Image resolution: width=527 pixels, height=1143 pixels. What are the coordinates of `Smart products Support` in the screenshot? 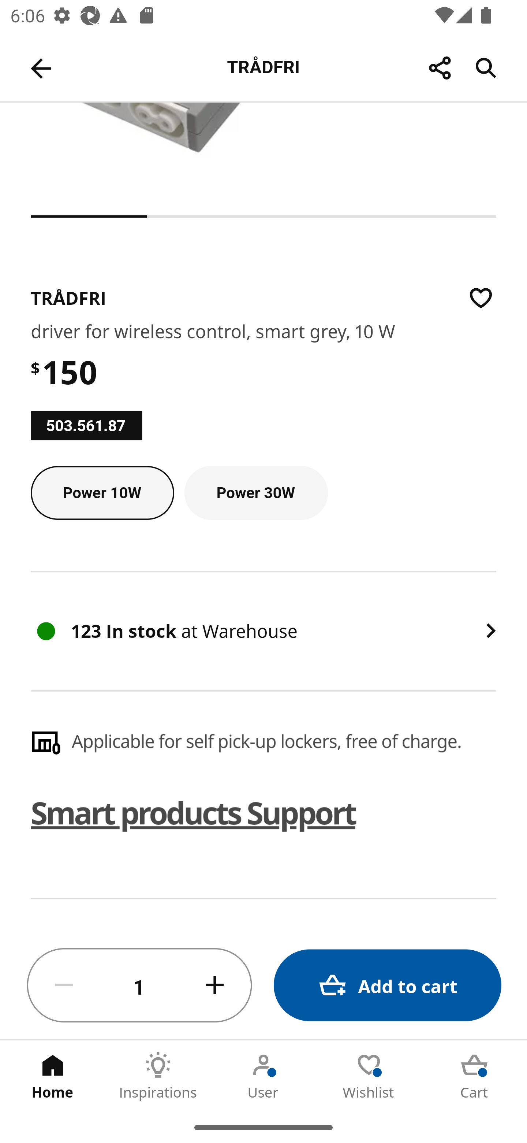 It's located at (194, 813).